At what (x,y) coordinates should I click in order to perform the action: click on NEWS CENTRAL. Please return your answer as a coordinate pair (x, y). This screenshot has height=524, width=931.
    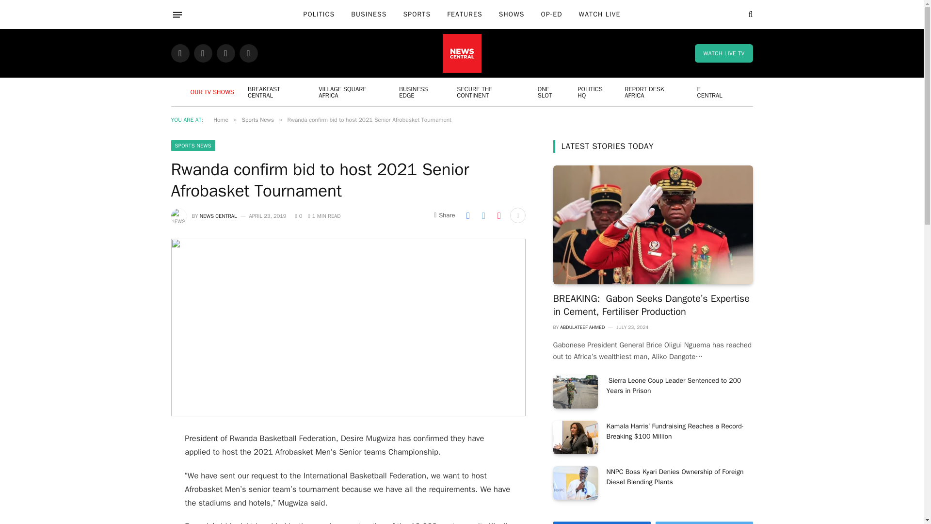
    Looking at the image, I should click on (218, 216).